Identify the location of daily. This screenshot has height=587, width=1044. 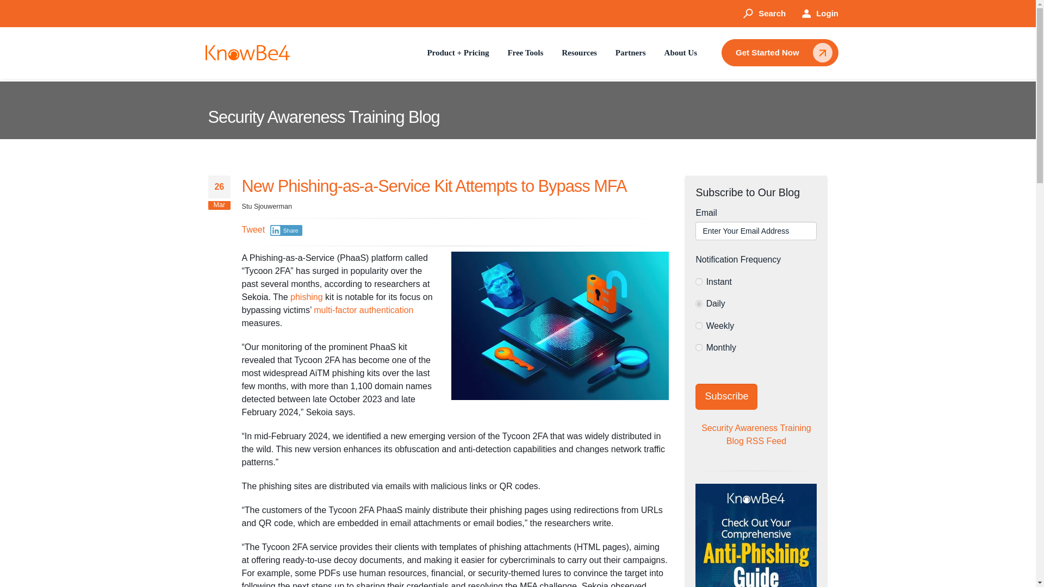
(699, 303).